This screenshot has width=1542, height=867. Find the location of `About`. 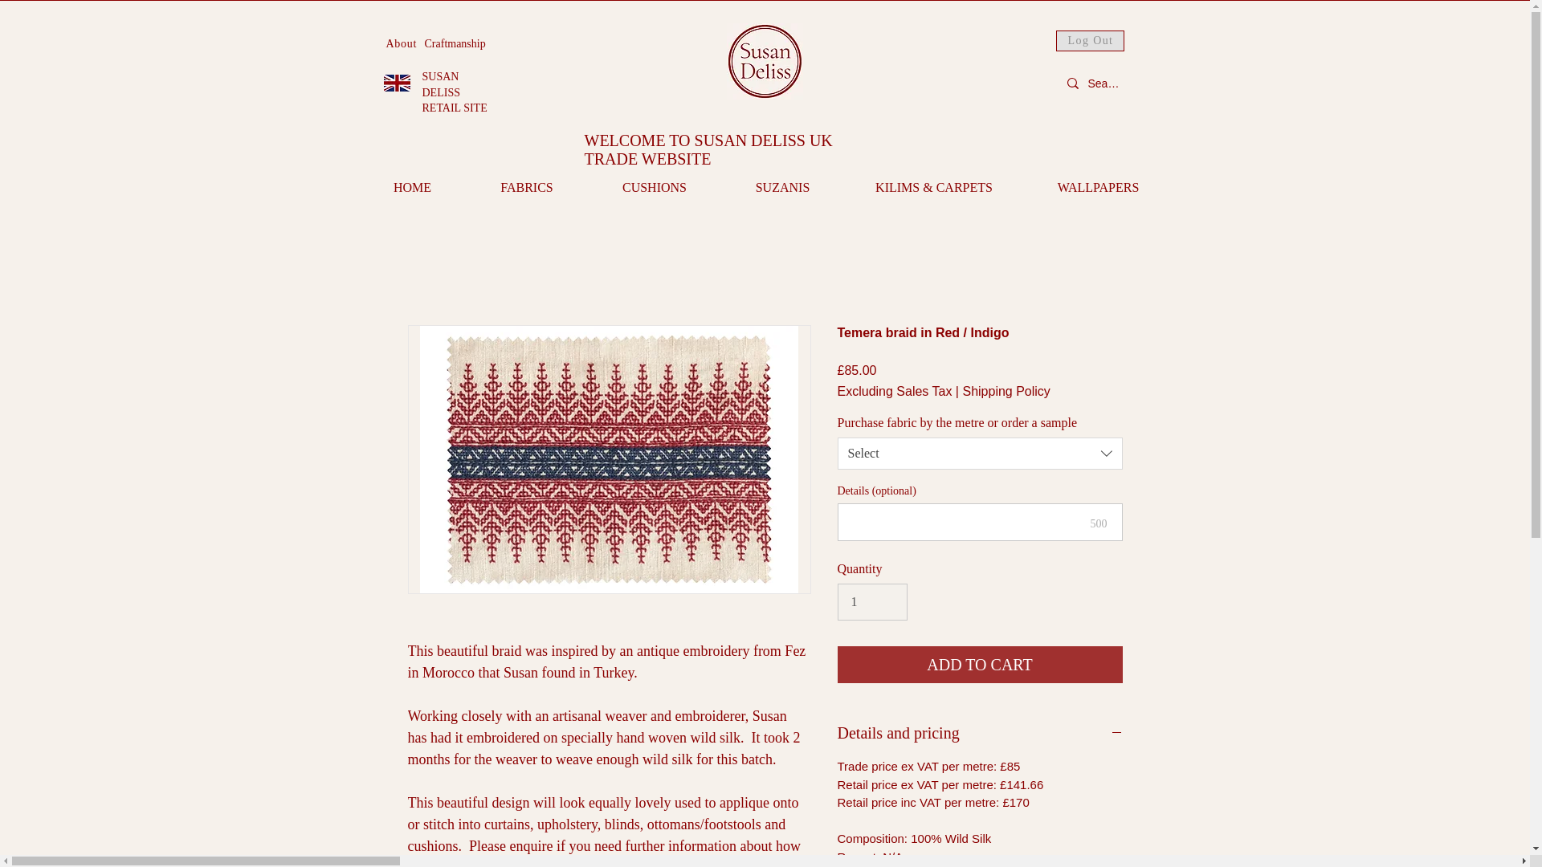

About is located at coordinates (401, 43).